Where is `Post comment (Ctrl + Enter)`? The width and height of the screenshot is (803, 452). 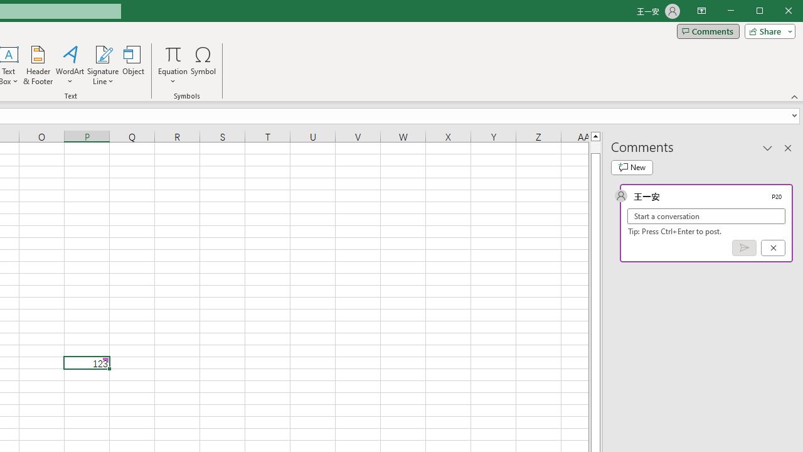
Post comment (Ctrl + Enter) is located at coordinates (744, 248).